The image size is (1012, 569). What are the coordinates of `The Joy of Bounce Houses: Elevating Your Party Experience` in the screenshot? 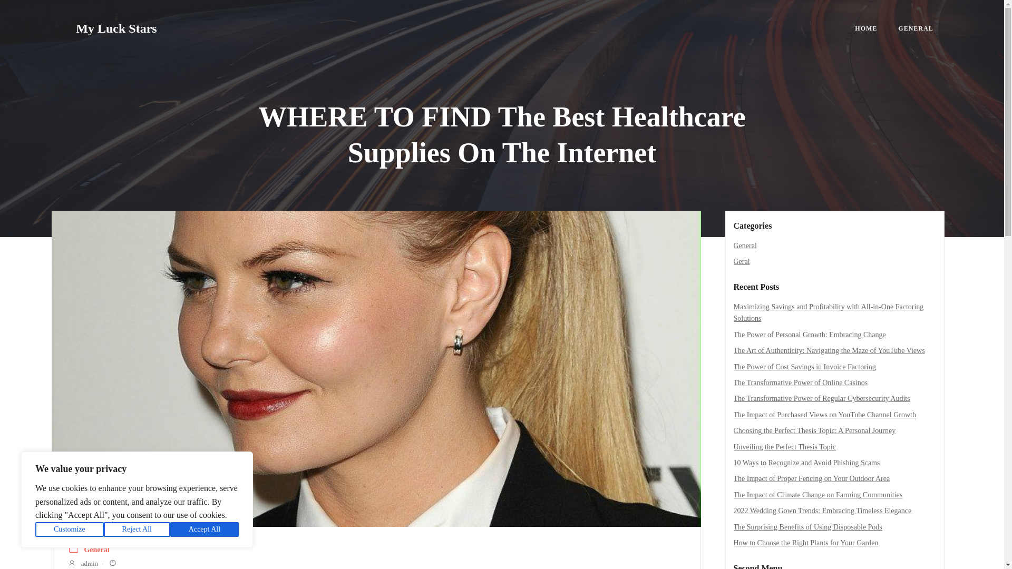 It's located at (823, 322).